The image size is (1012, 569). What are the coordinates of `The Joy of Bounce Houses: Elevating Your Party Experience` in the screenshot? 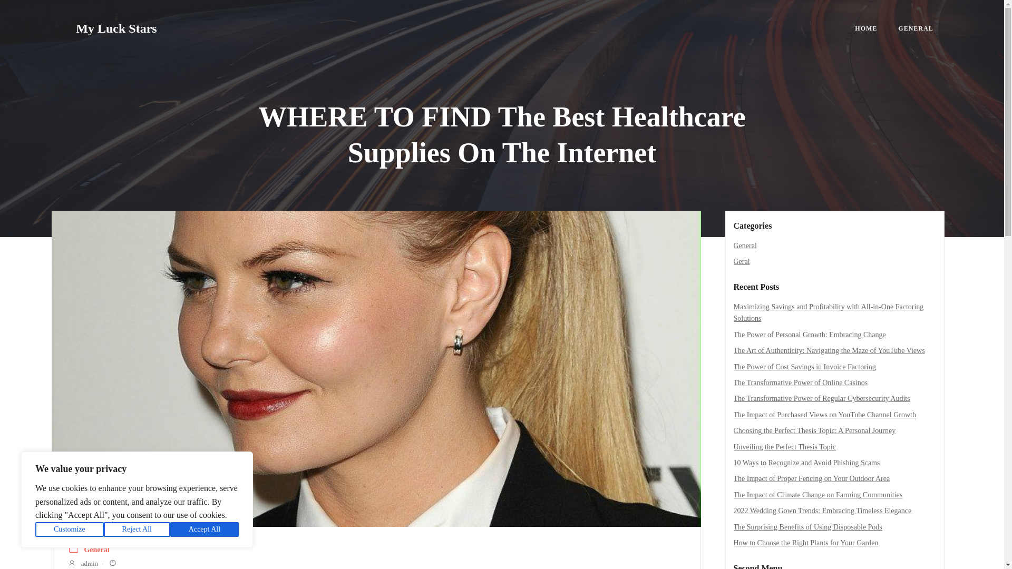 It's located at (823, 322).